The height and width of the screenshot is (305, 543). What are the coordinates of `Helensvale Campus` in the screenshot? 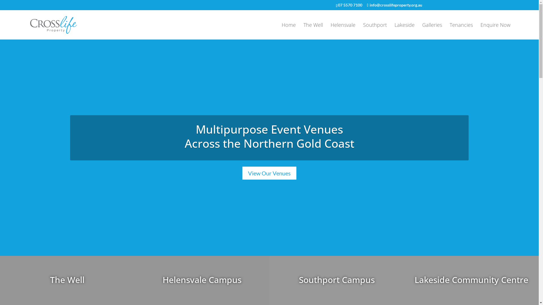 It's located at (202, 280).